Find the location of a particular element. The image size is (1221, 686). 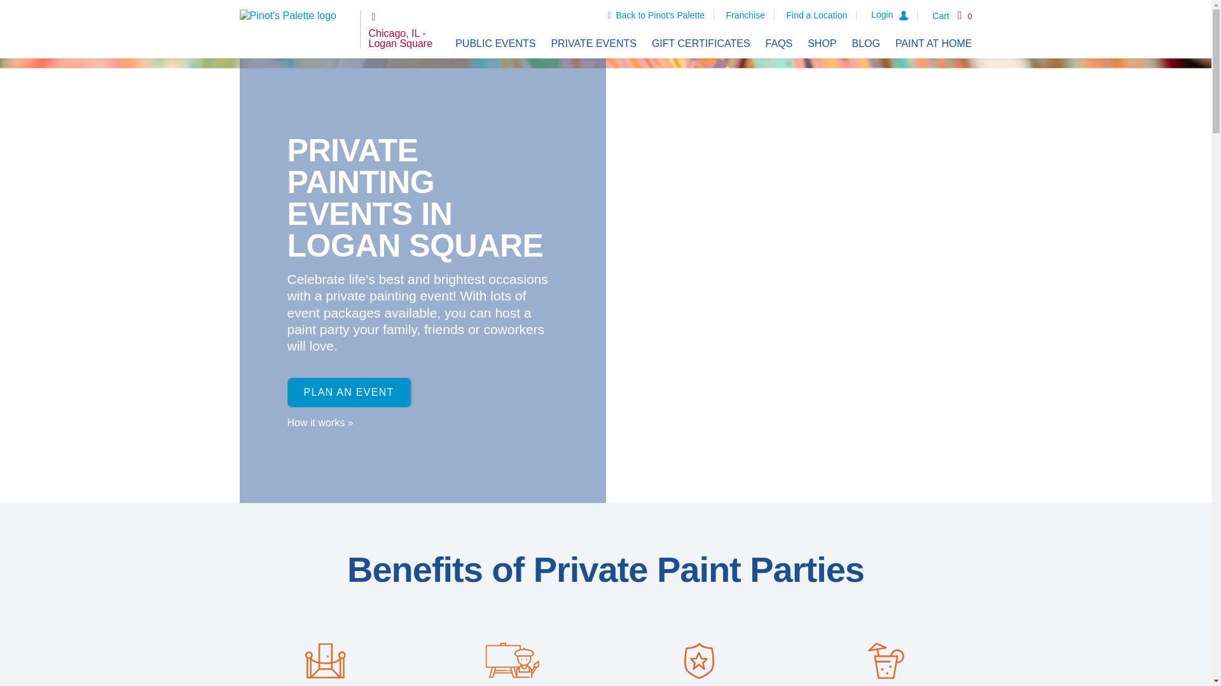

SHOP is located at coordinates (822, 43).